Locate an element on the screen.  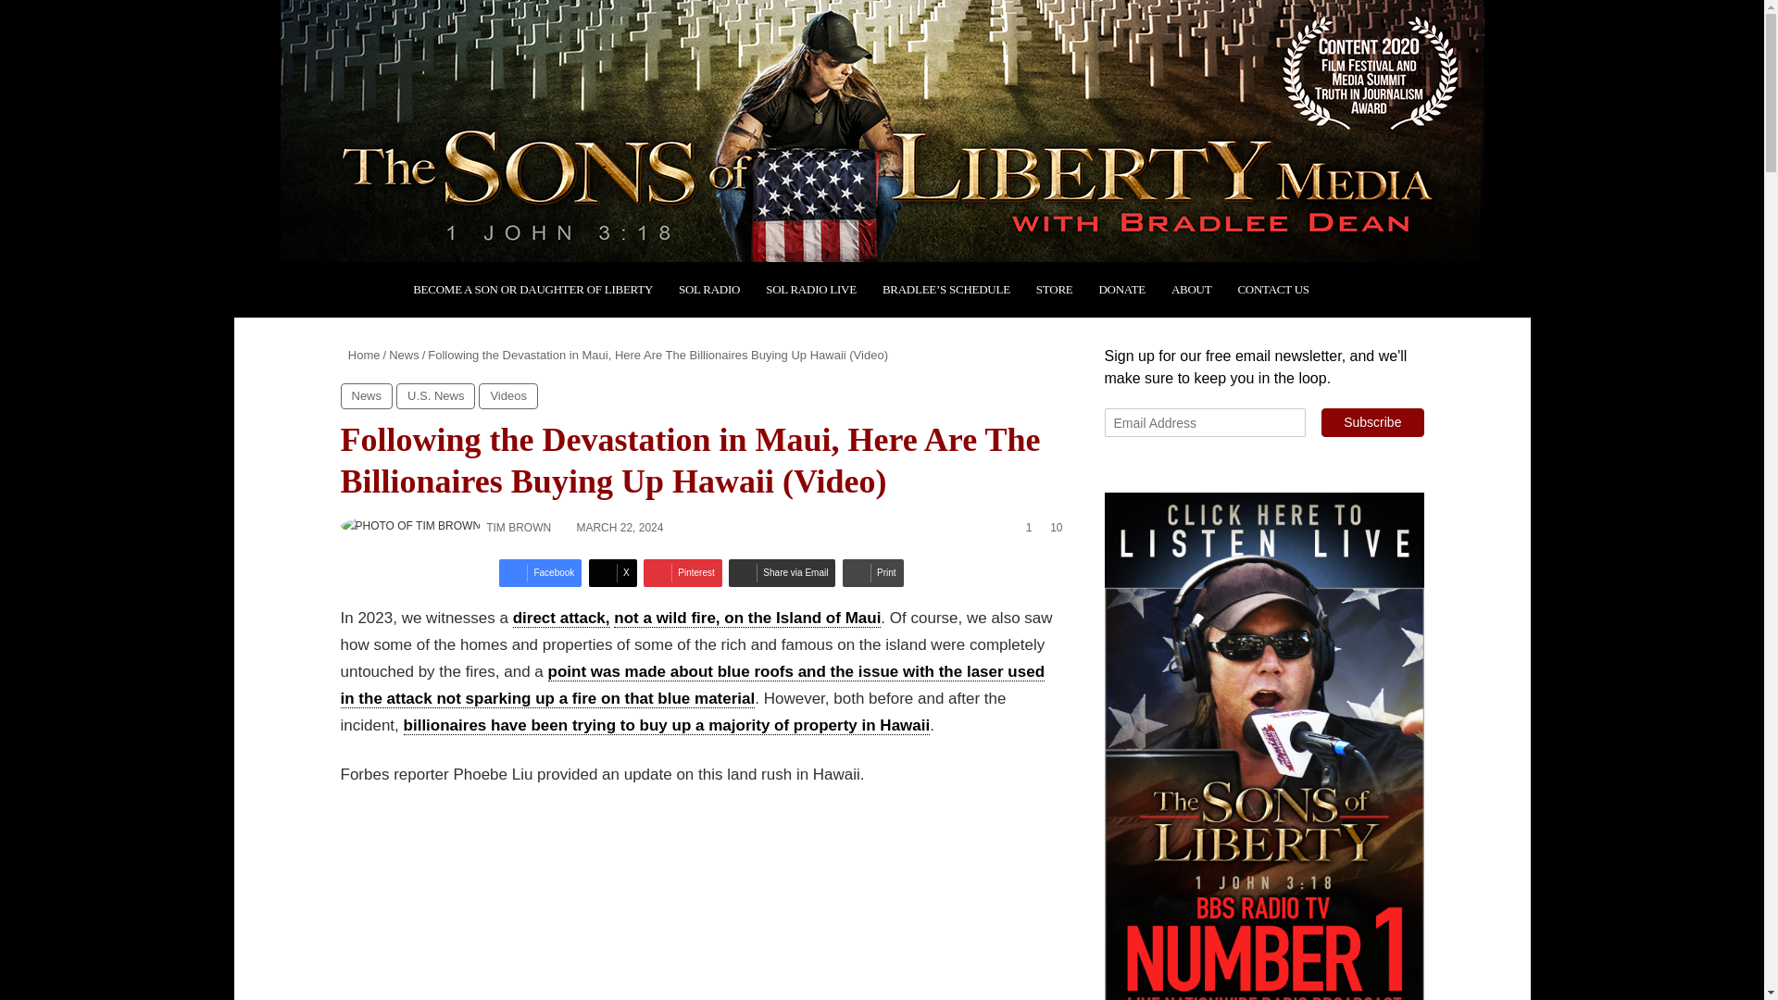
SOL RADIO is located at coordinates (708, 289).